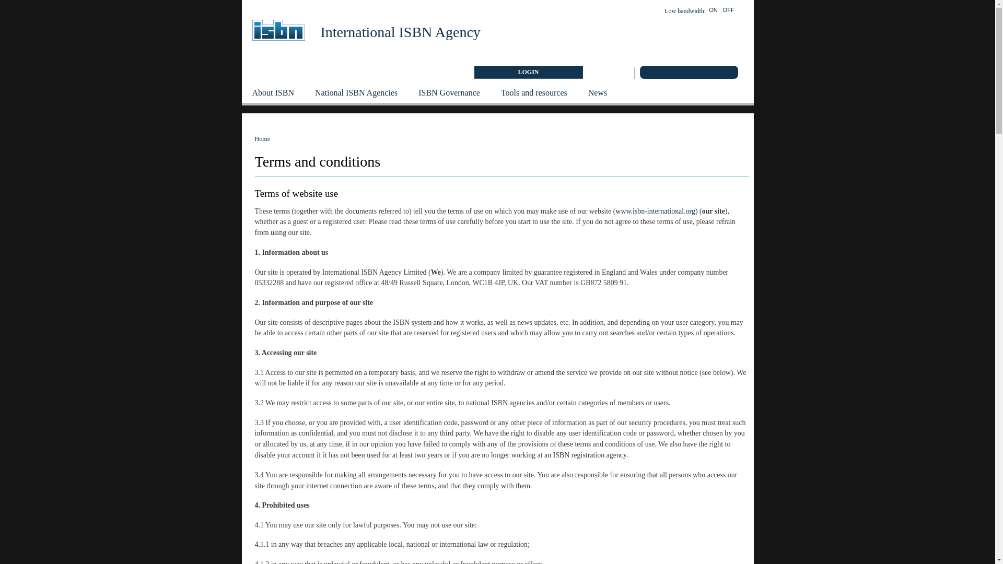 This screenshot has height=564, width=1003. Describe the element at coordinates (400, 32) in the screenshot. I see `International ISBN Agency` at that location.